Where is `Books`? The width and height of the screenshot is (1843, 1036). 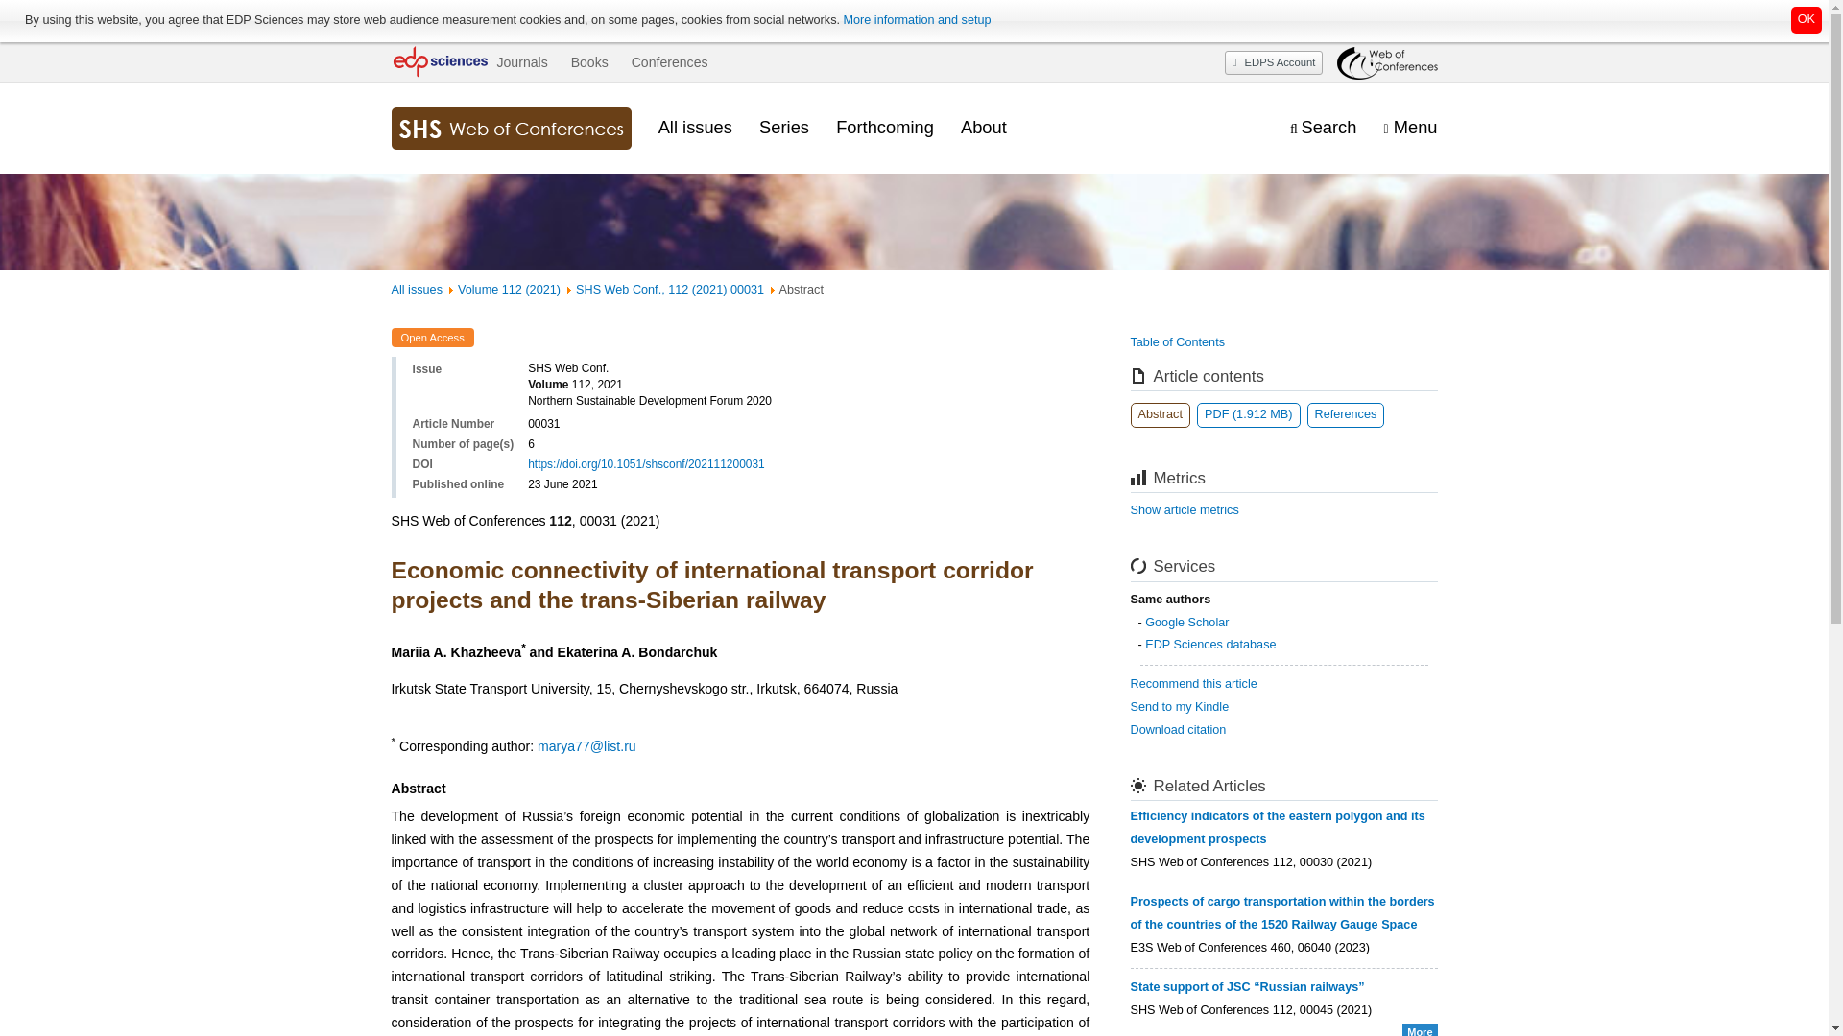
Books is located at coordinates (589, 62).